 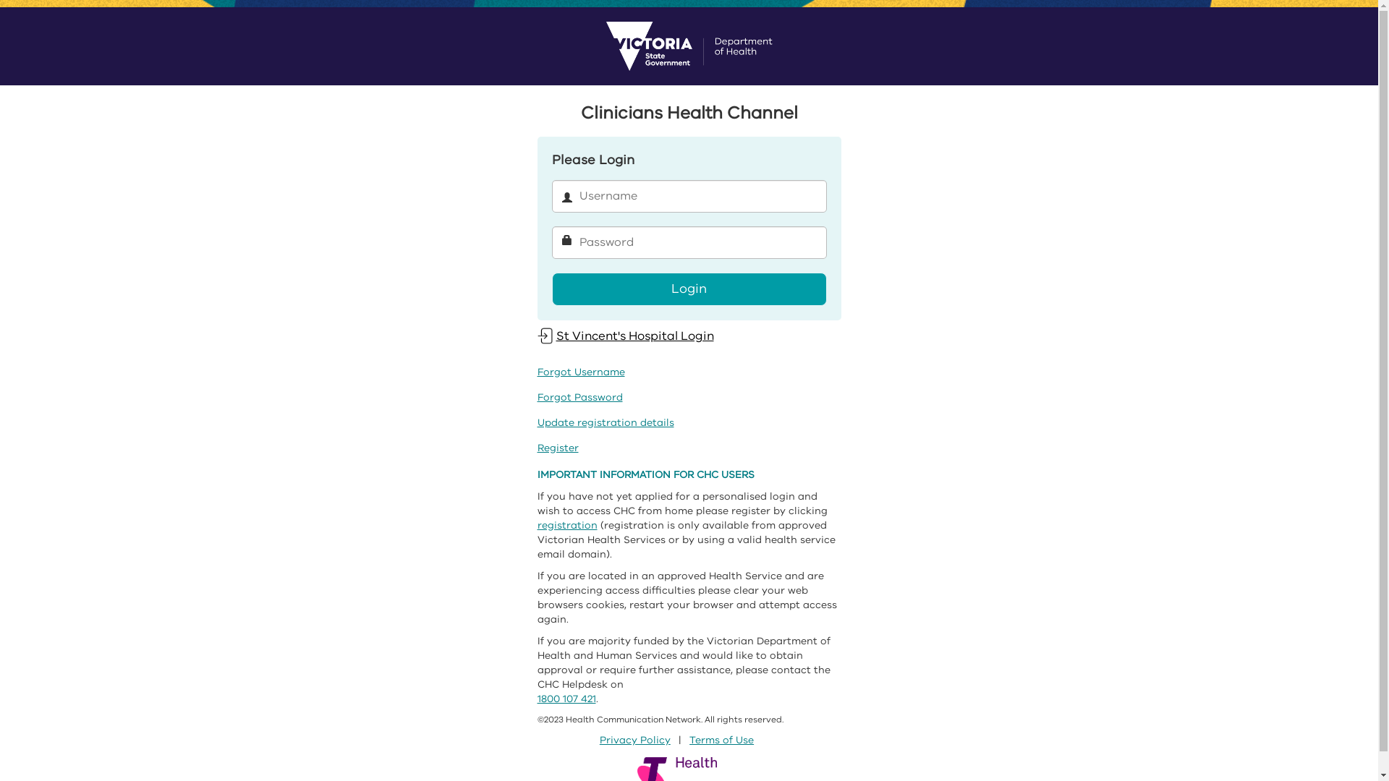 I want to click on Forgot Username, so click(x=580, y=372).